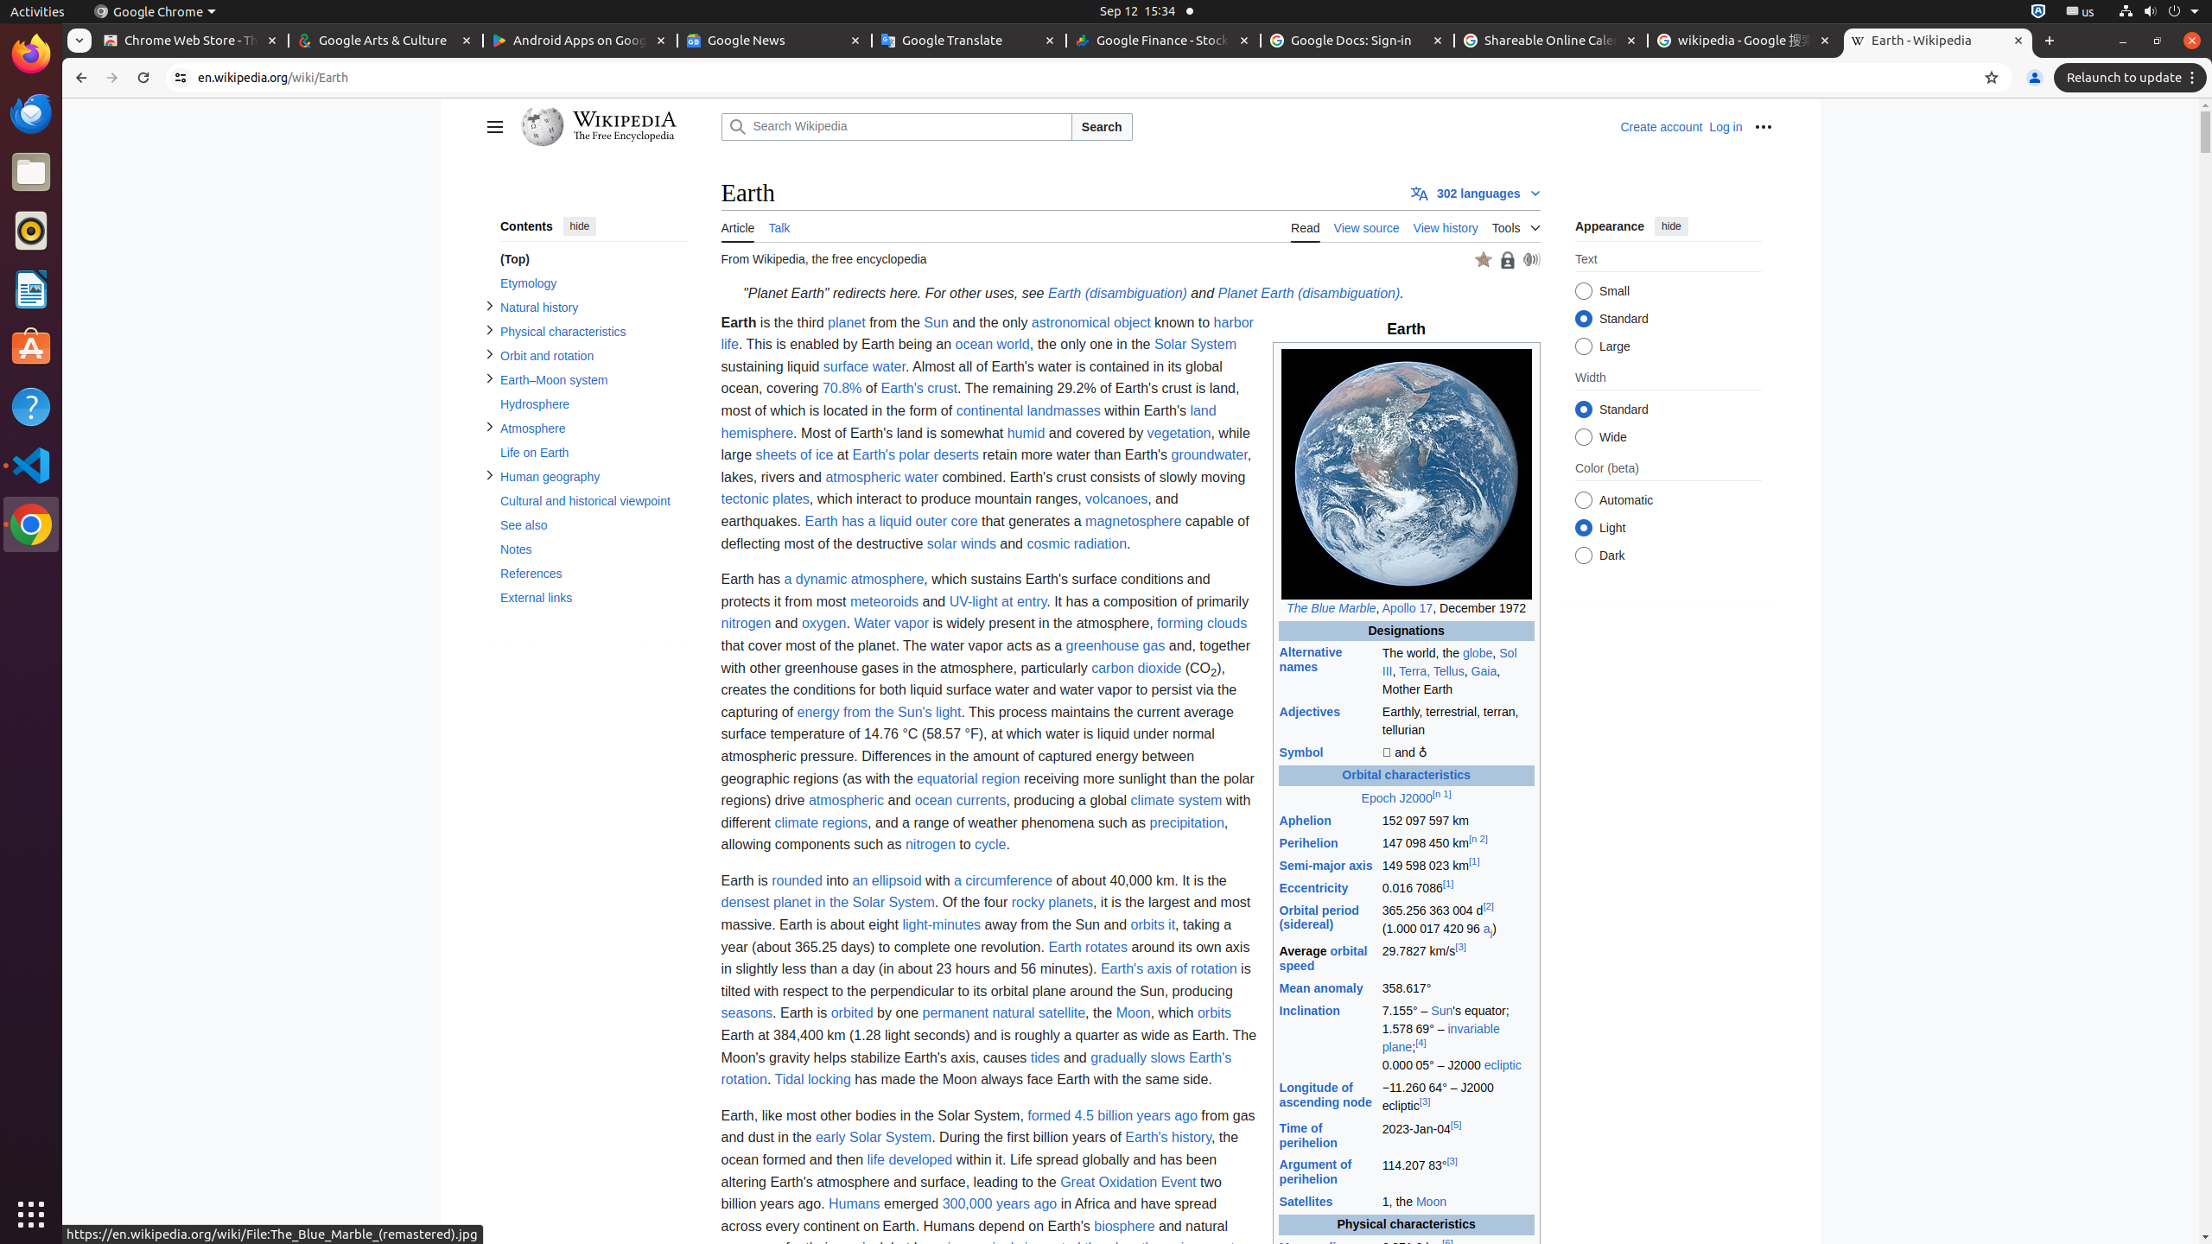 The height and width of the screenshot is (1244, 2212). What do you see at coordinates (593, 598) in the screenshot?
I see `External links` at bounding box center [593, 598].